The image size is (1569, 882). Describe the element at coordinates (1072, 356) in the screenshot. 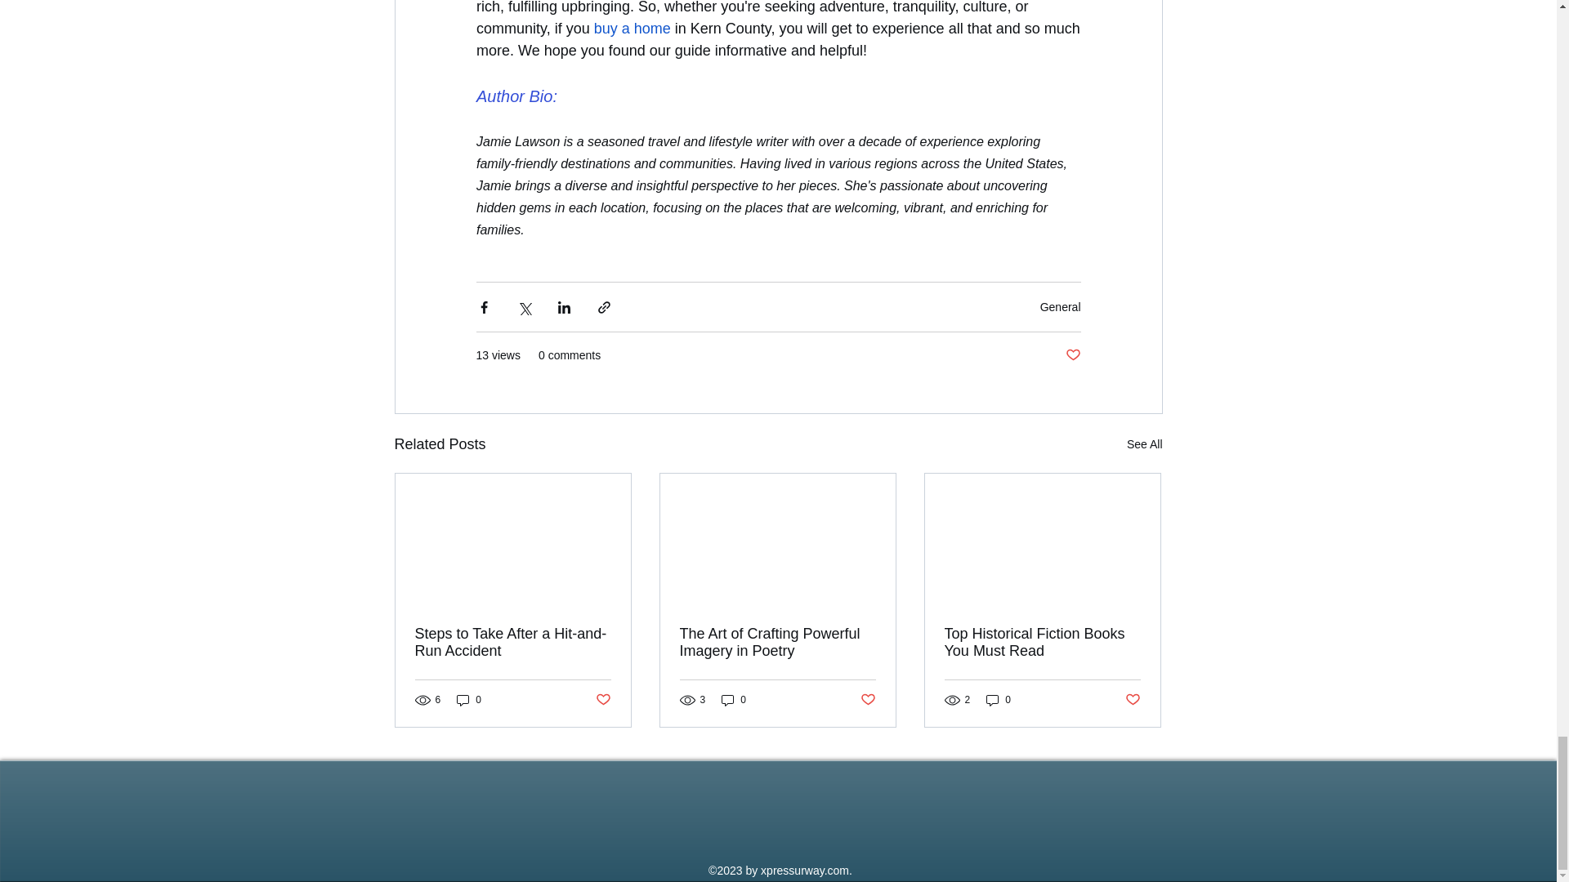

I see `Post not marked as liked` at that location.